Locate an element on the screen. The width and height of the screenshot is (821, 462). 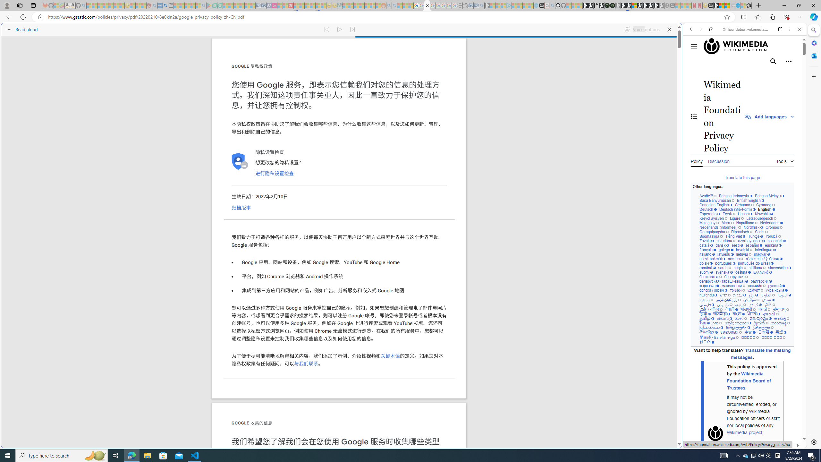
Deutsch is located at coordinates (708, 210).